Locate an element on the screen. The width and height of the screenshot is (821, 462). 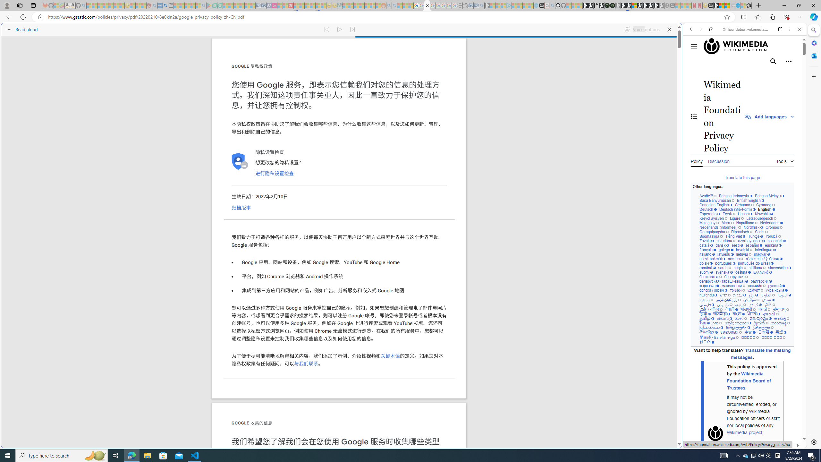
Deutsch is located at coordinates (708, 210).